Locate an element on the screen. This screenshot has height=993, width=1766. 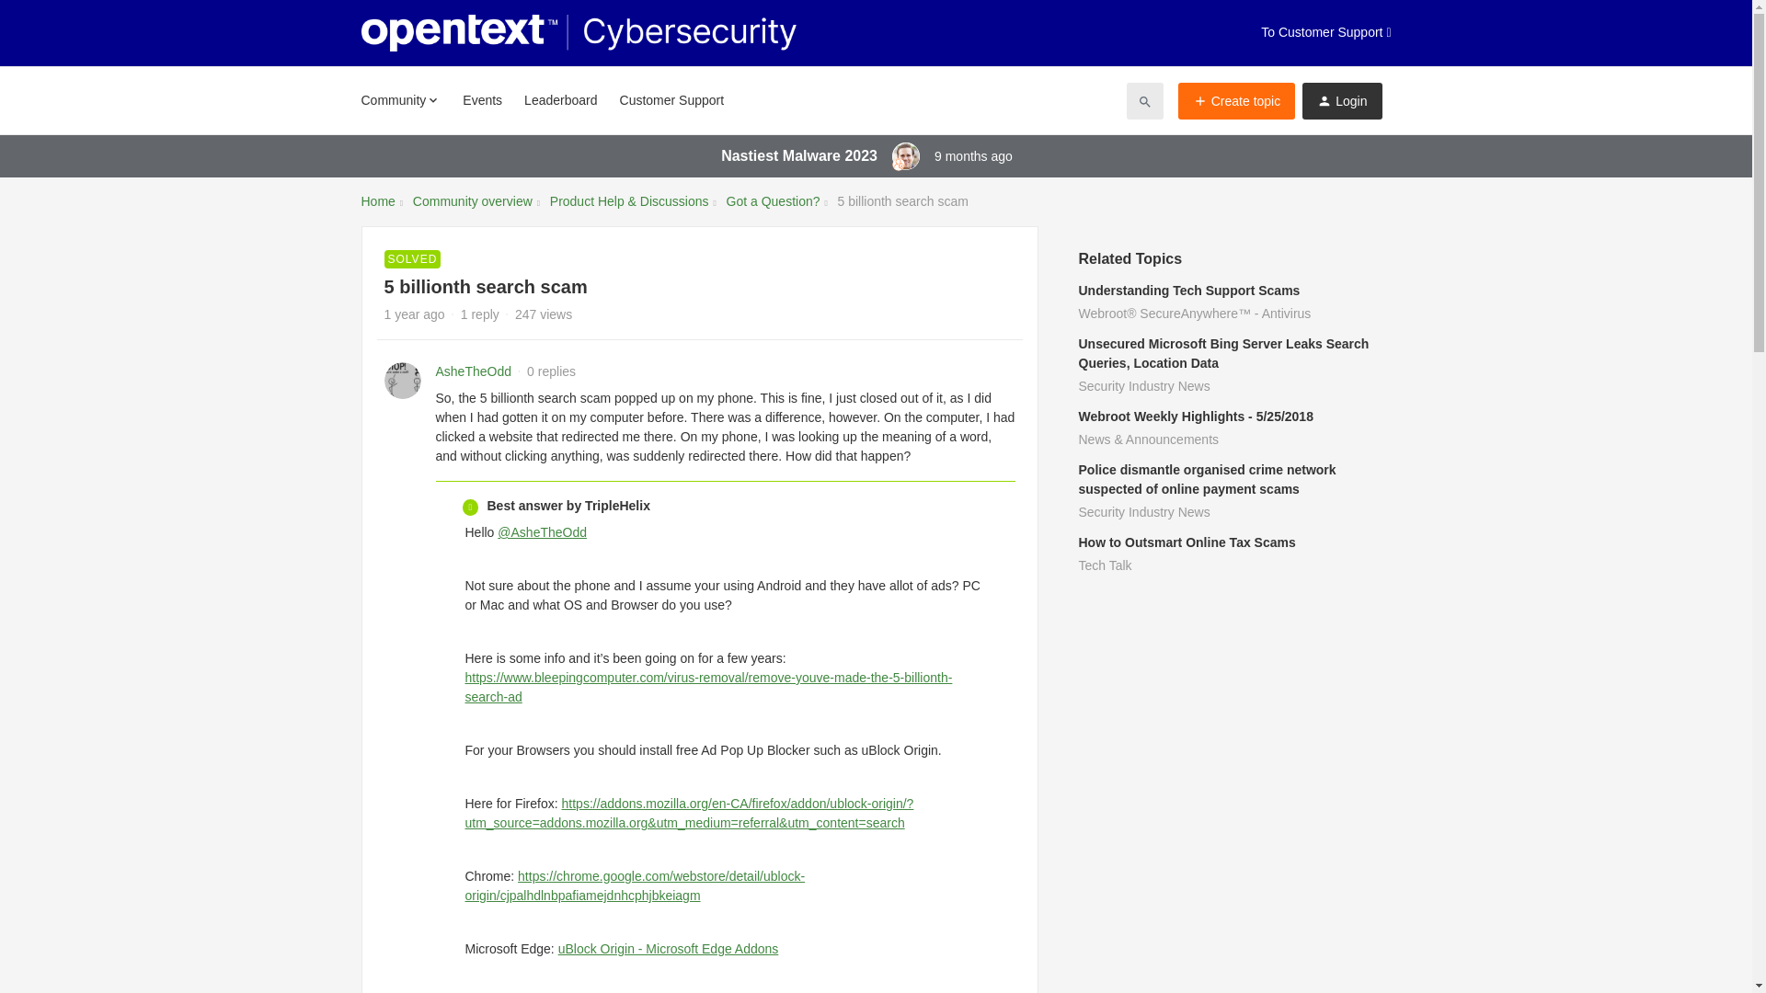
To Customer Support is located at coordinates (1325, 33).